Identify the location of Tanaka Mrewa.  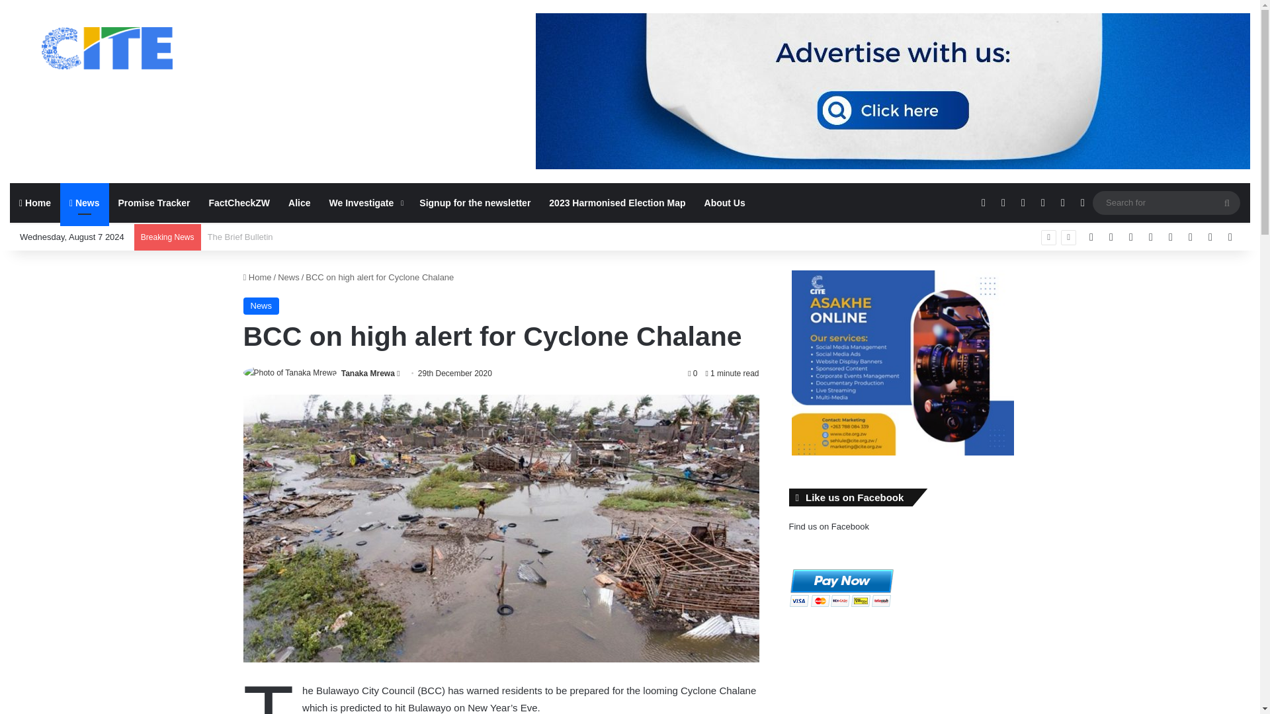
(368, 374).